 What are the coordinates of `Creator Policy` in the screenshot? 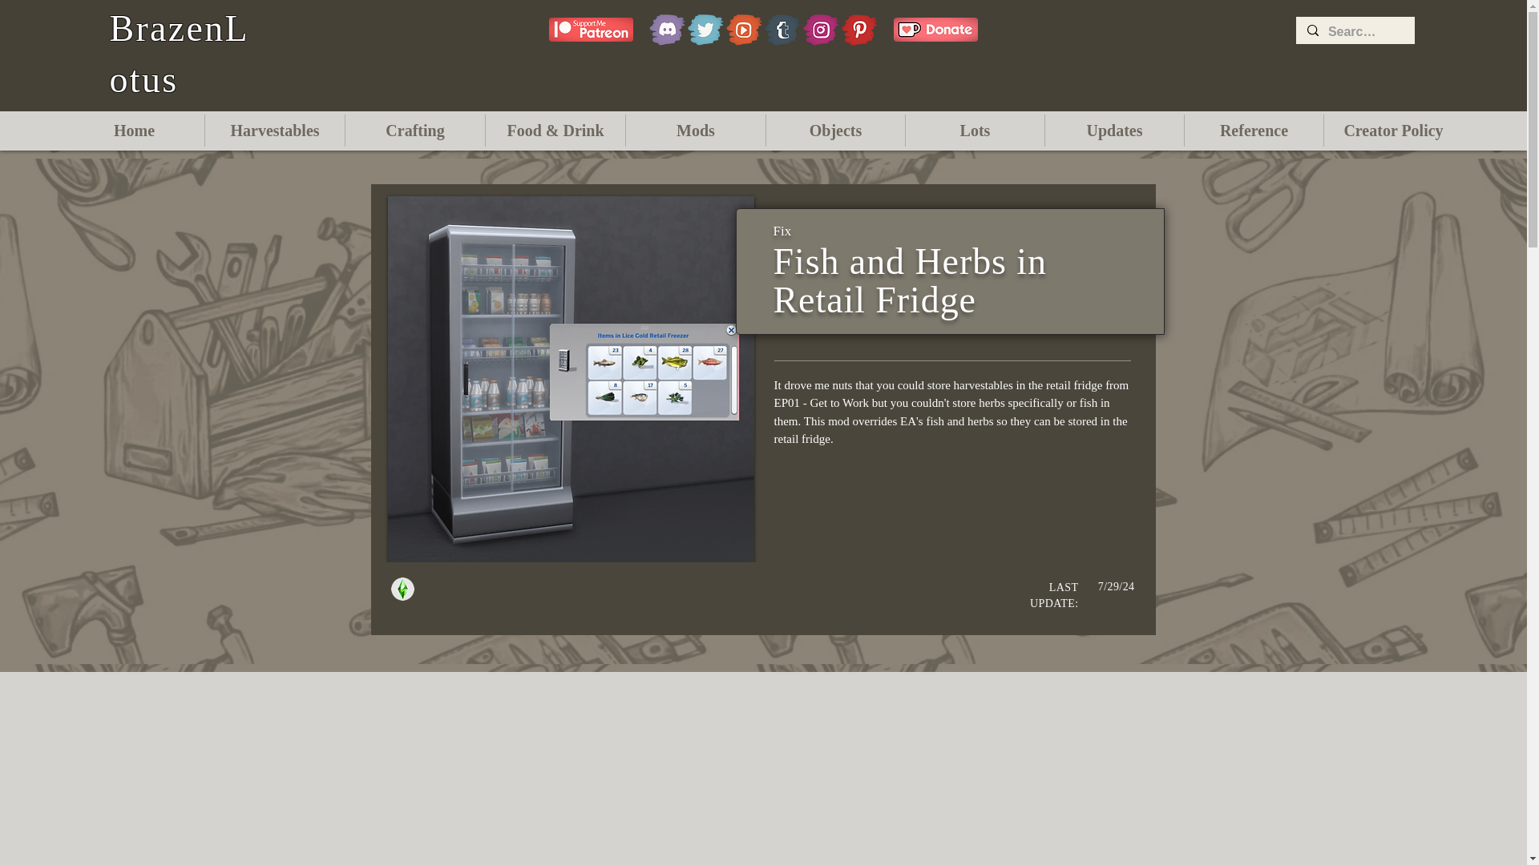 It's located at (1393, 130).